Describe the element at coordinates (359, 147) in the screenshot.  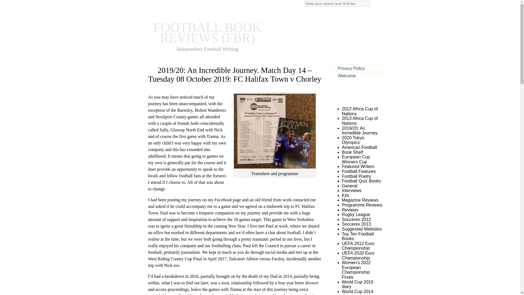
I see `American Football` at that location.